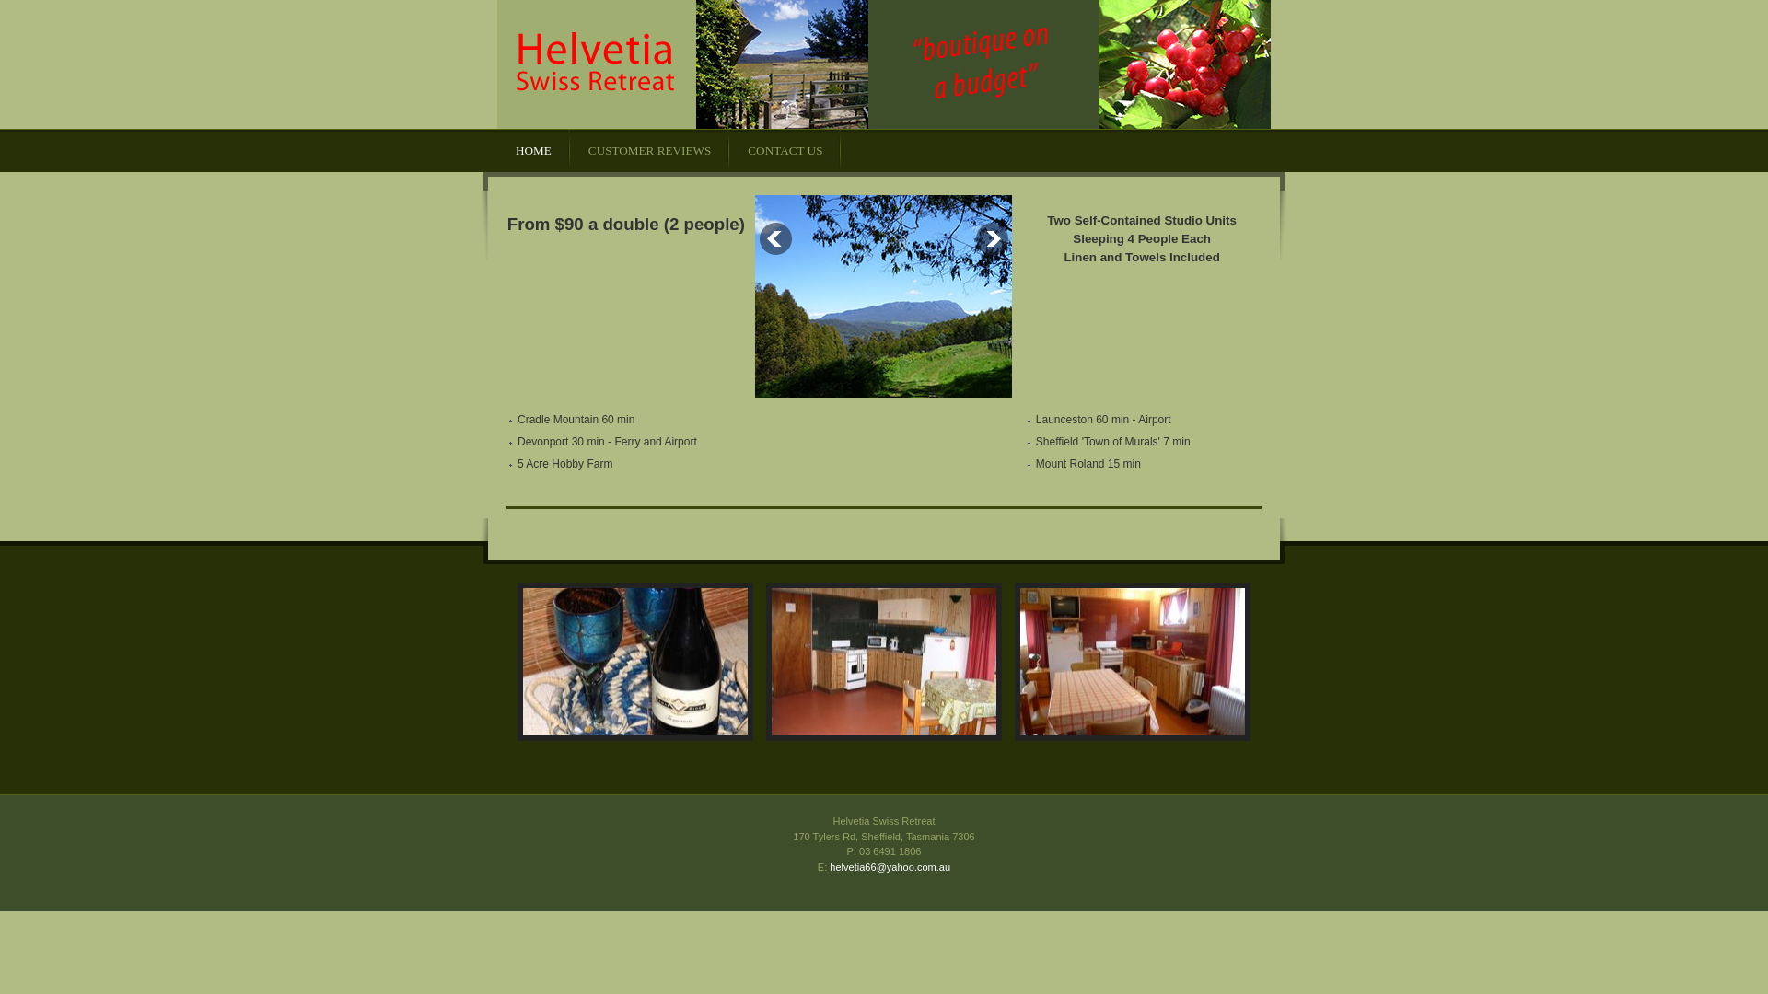  Describe the element at coordinates (884, 64) in the screenshot. I see `Helvetia Swiss Retreat` at that location.